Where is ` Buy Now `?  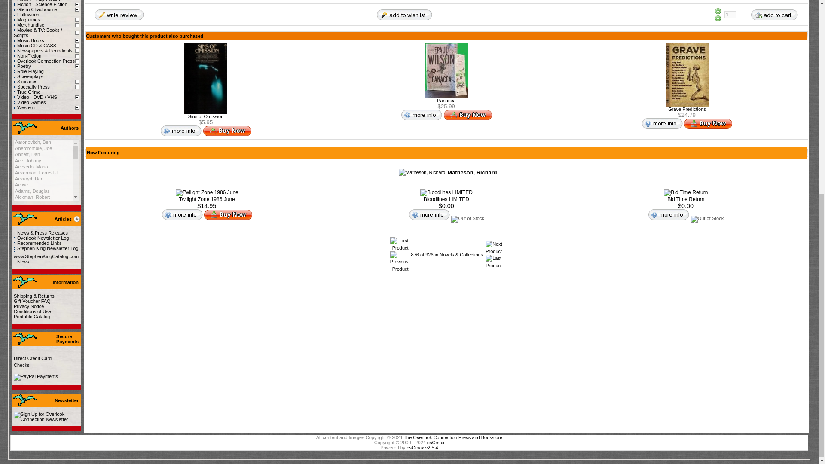  Buy Now  is located at coordinates (467, 115).